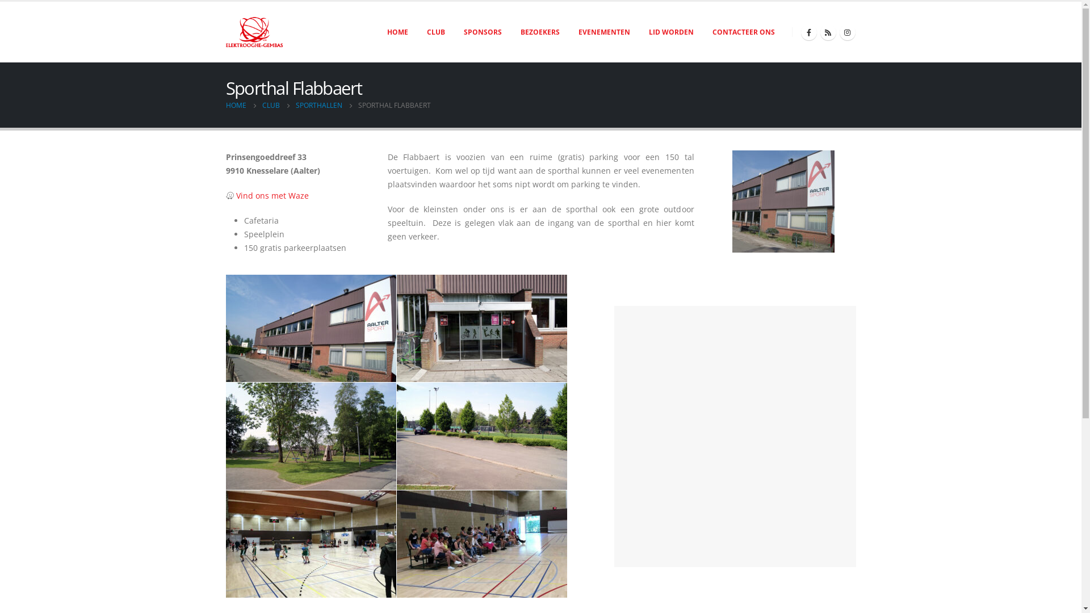 The image size is (1090, 613). I want to click on Sporthal Flabbaert - Speelplein, so click(311, 436).